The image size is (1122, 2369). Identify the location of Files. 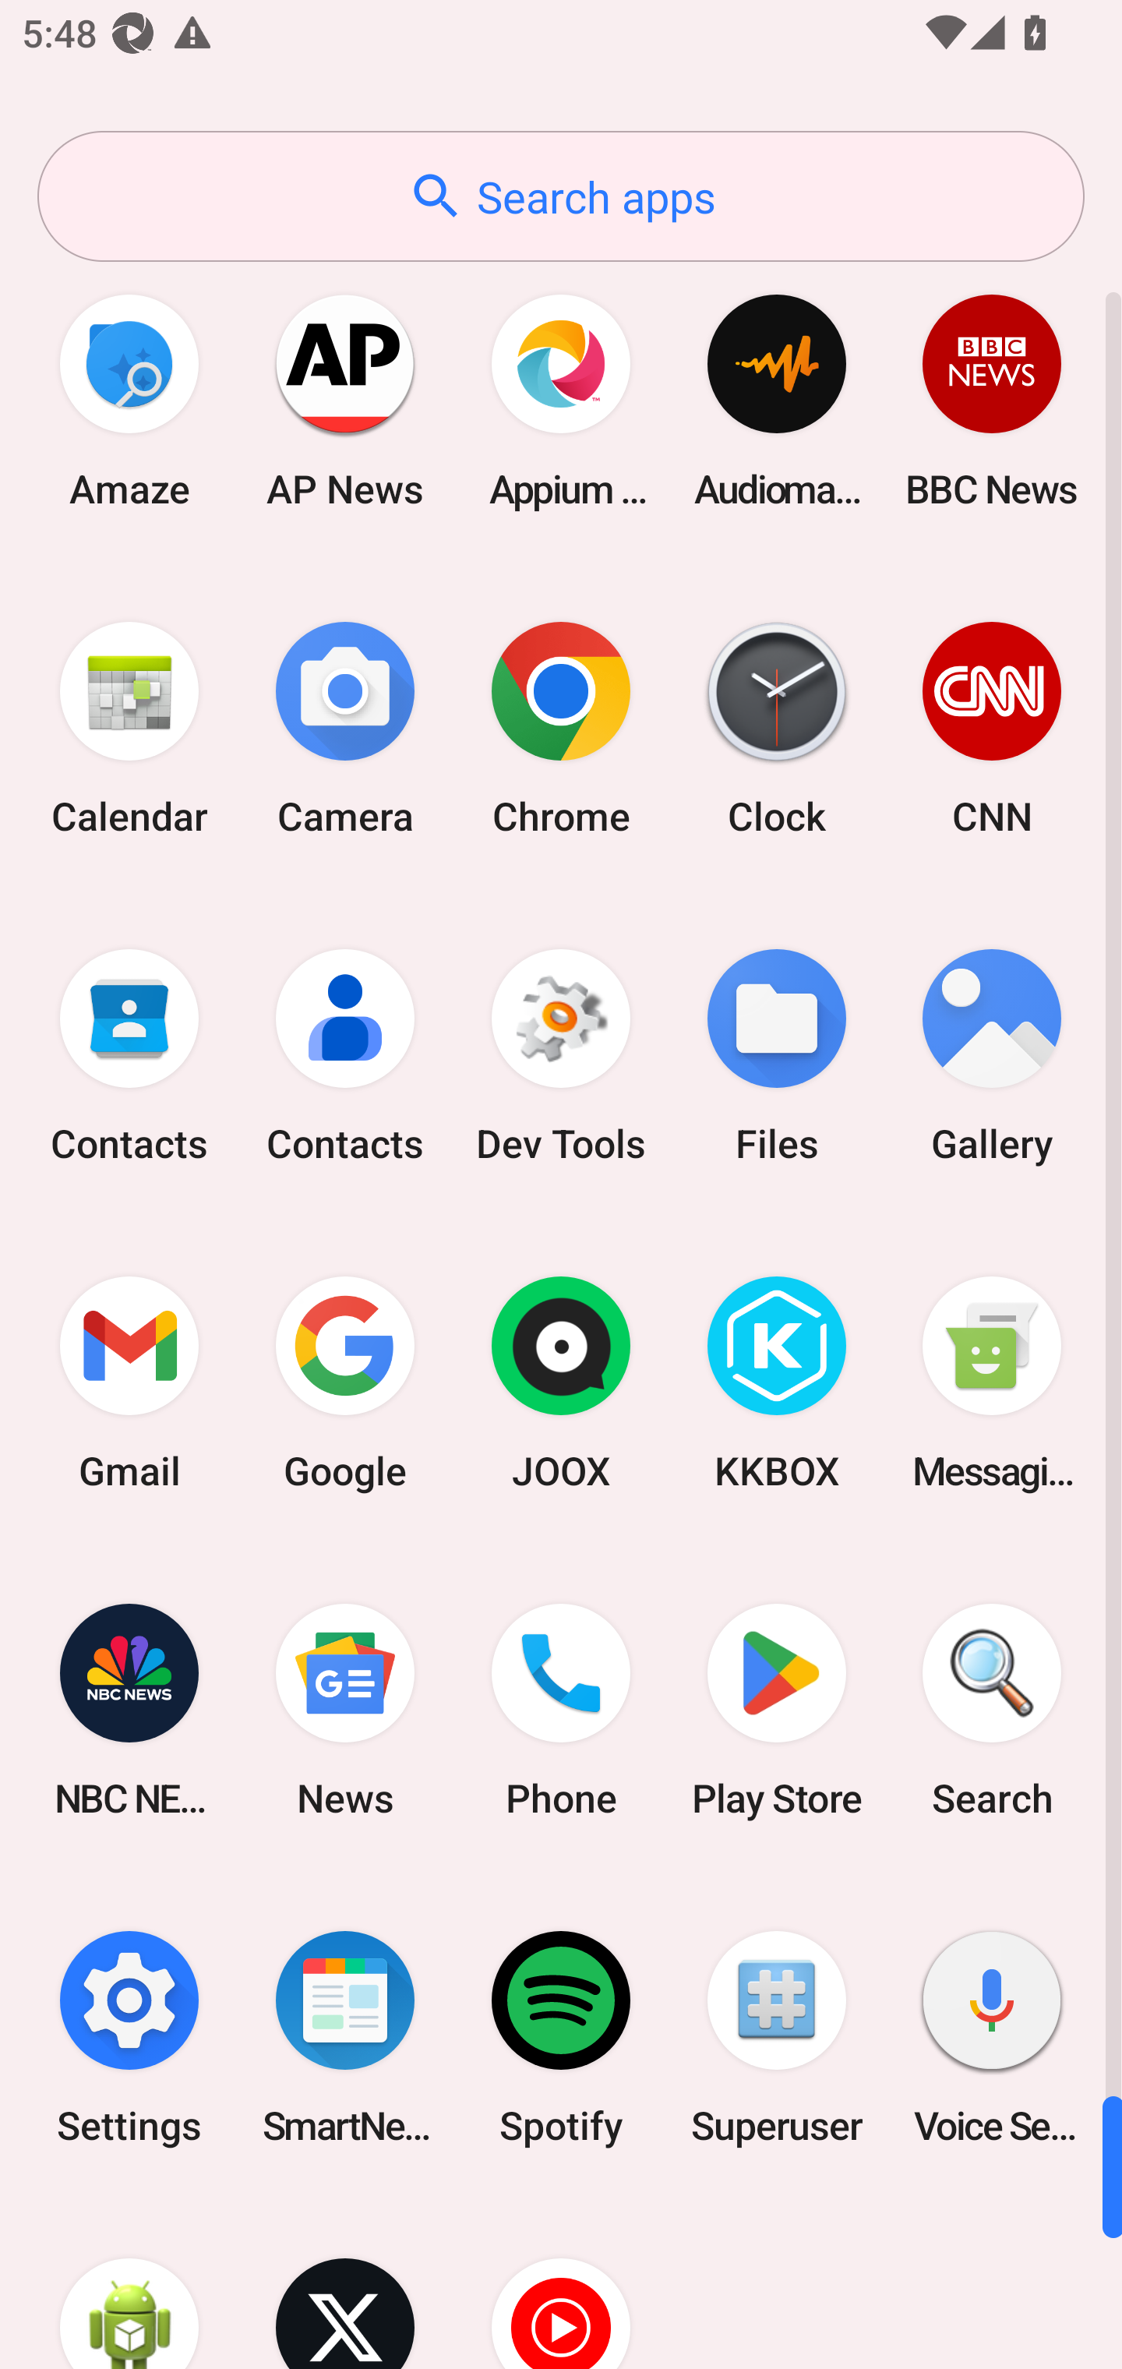
(776, 1057).